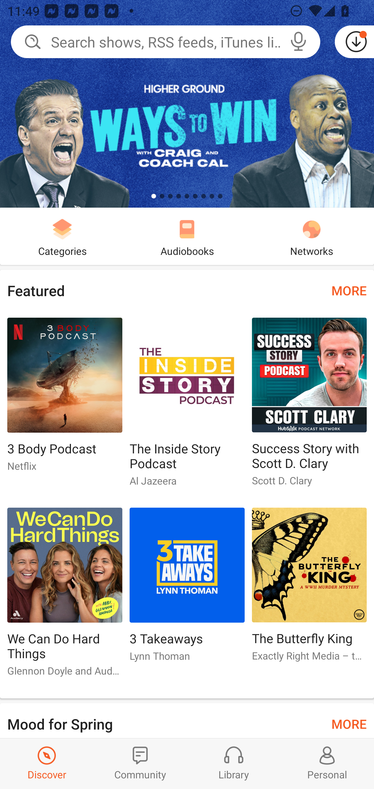 The height and width of the screenshot is (789, 374). What do you see at coordinates (62, 236) in the screenshot?
I see `Categories` at bounding box center [62, 236].